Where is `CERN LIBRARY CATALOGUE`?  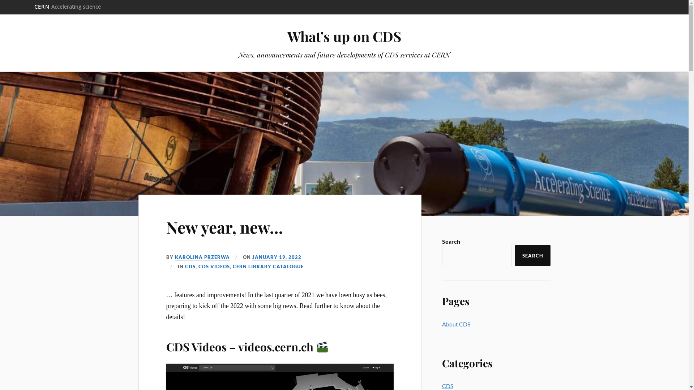 CERN LIBRARY CATALOGUE is located at coordinates (268, 266).